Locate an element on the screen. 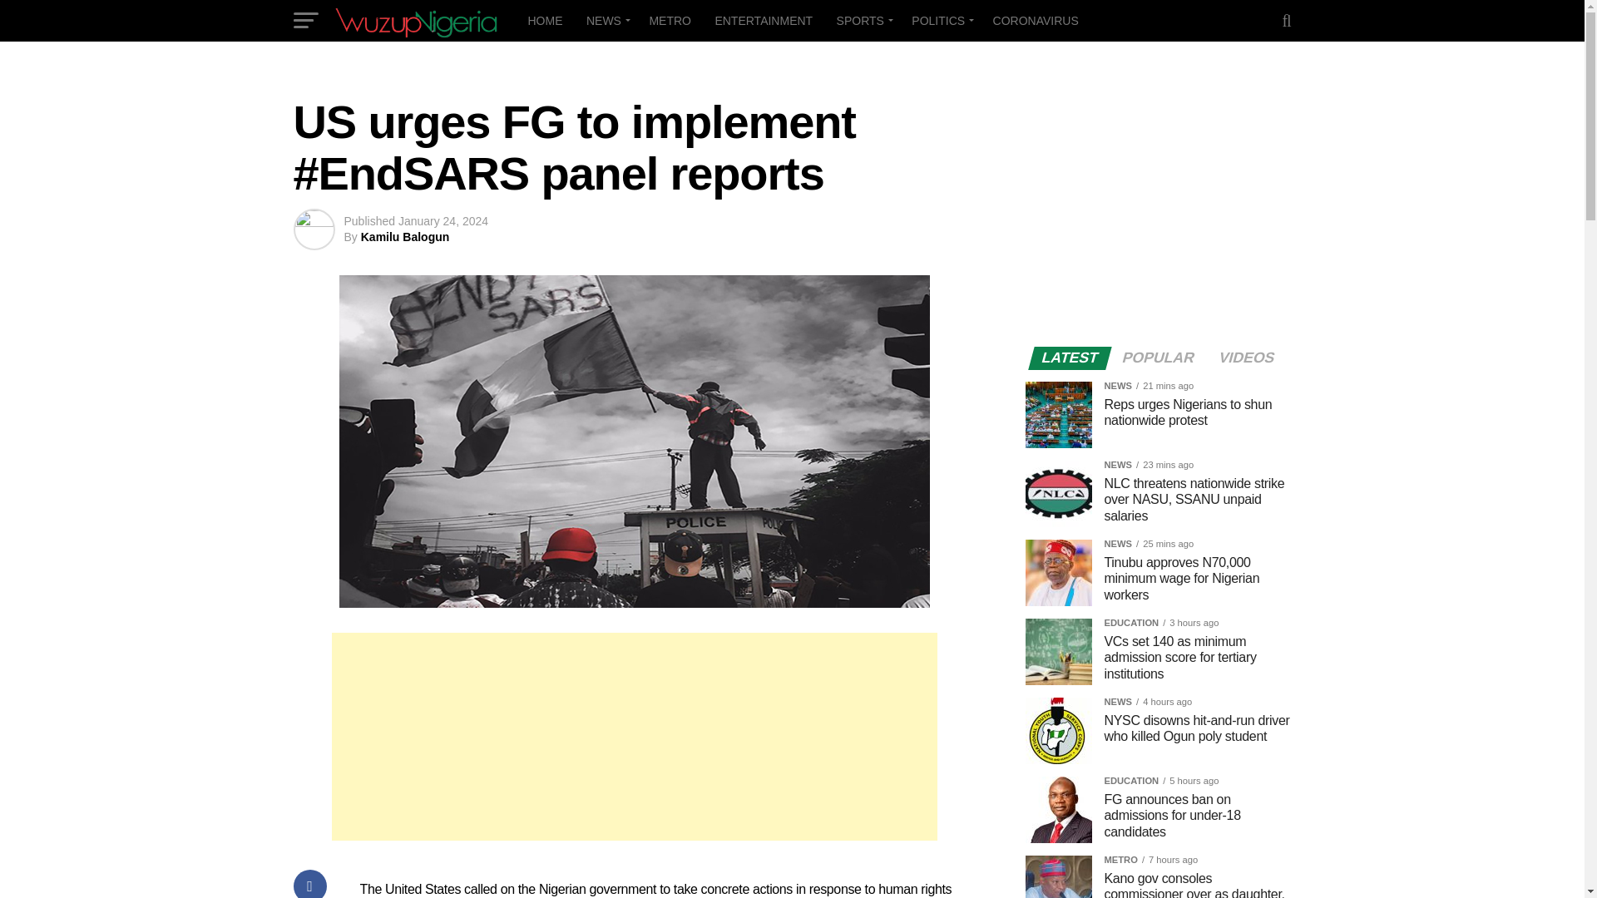  SPORTS is located at coordinates (862, 20).